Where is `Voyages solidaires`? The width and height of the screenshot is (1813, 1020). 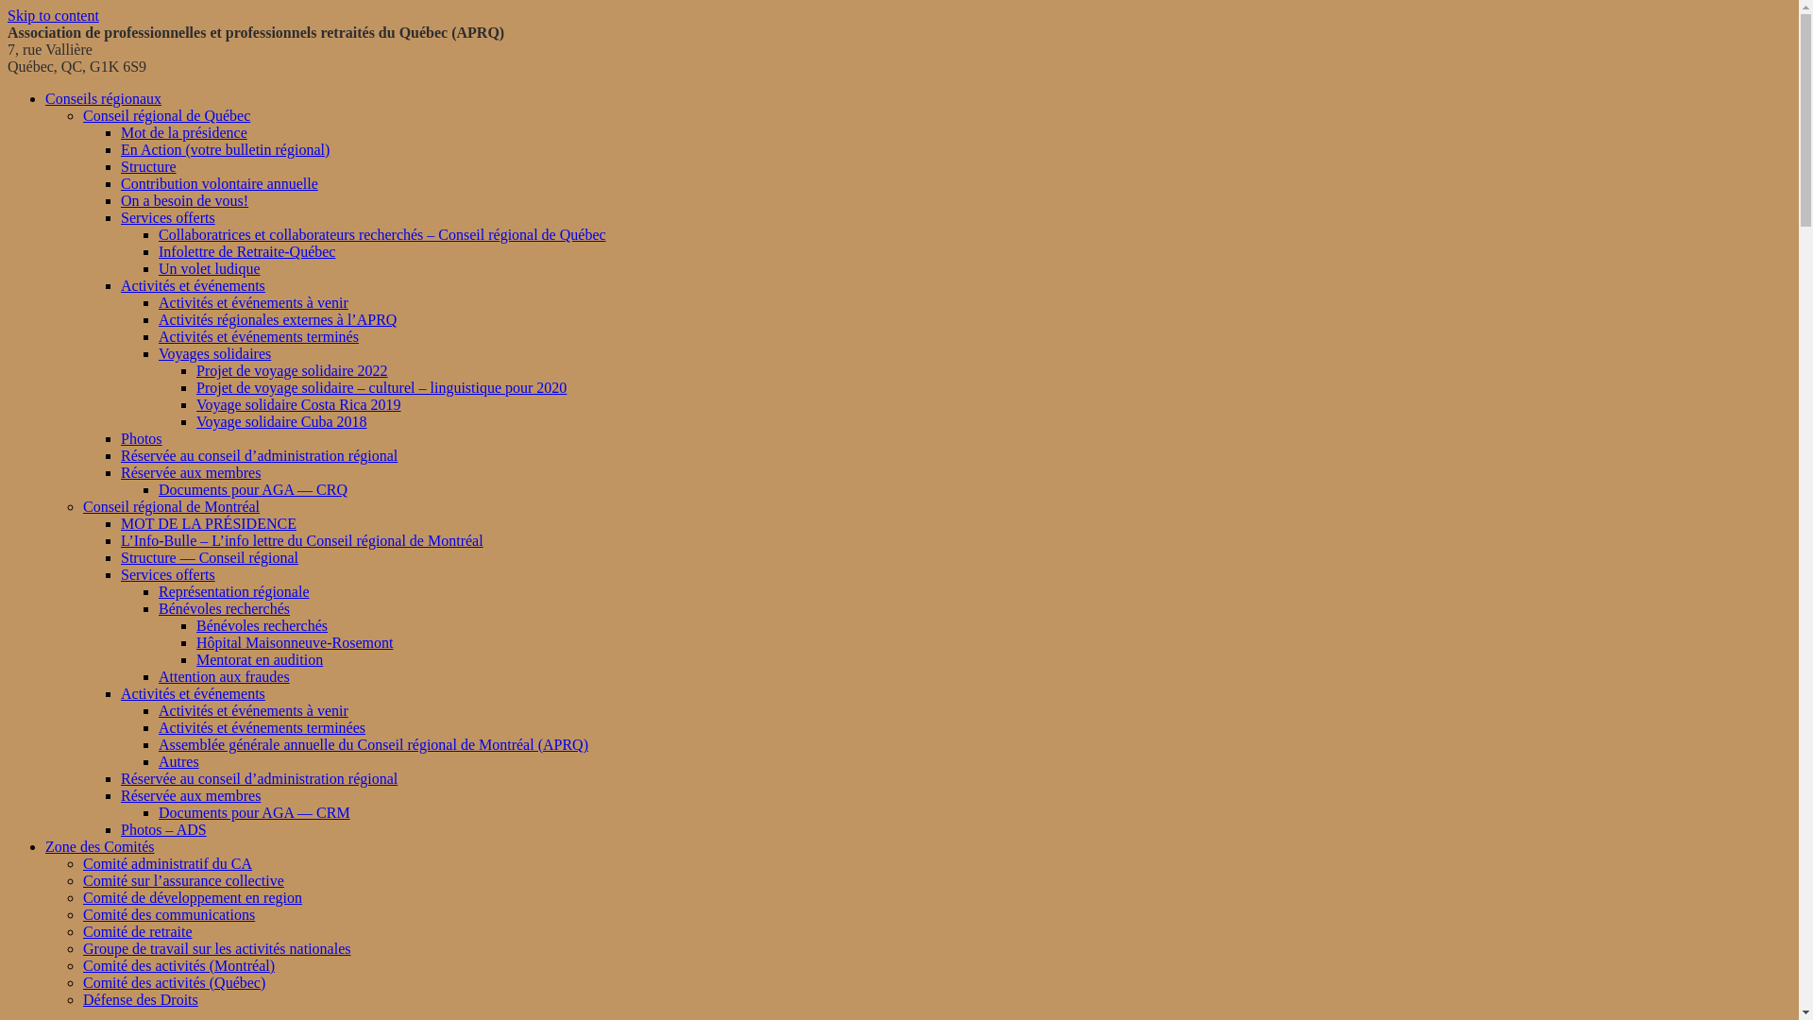 Voyages solidaires is located at coordinates (215, 353).